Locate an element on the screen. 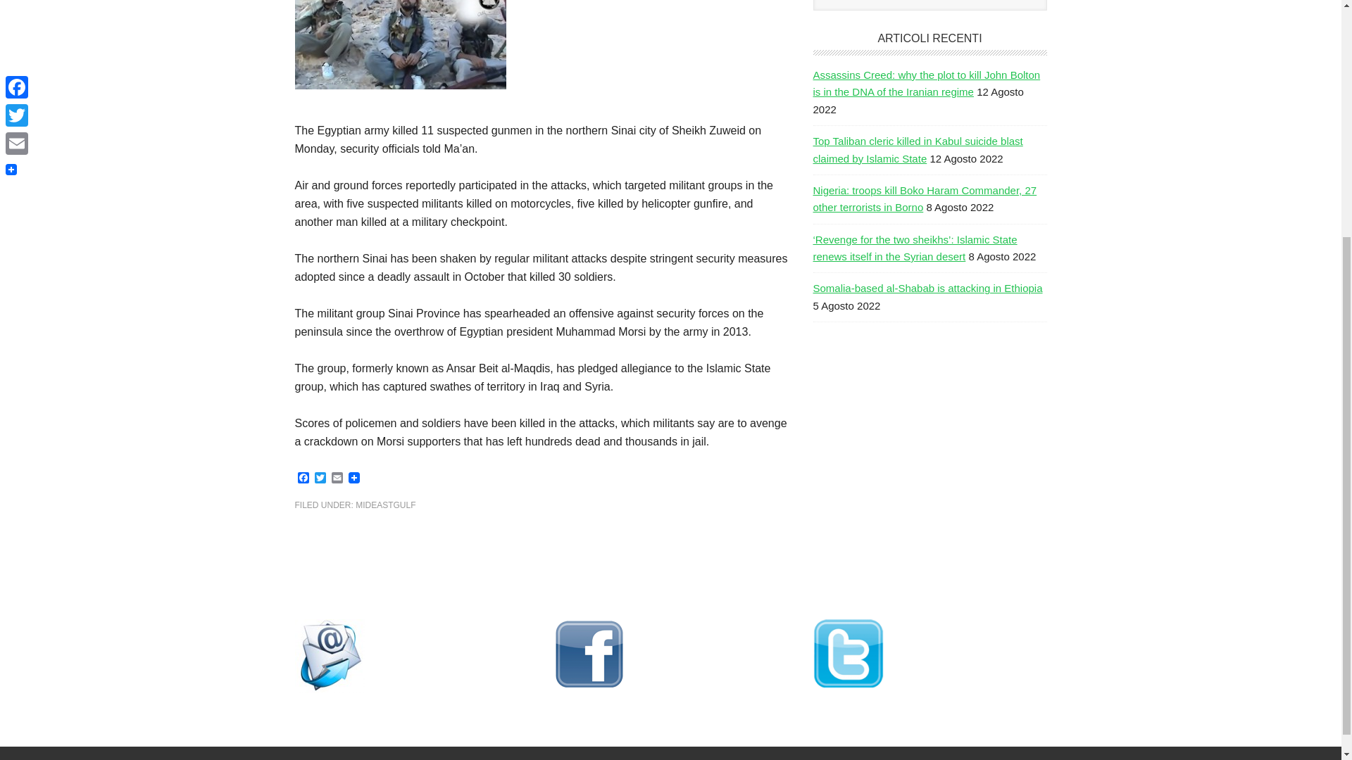 Image resolution: width=1352 pixels, height=760 pixels. Facebook is located at coordinates (303, 479).